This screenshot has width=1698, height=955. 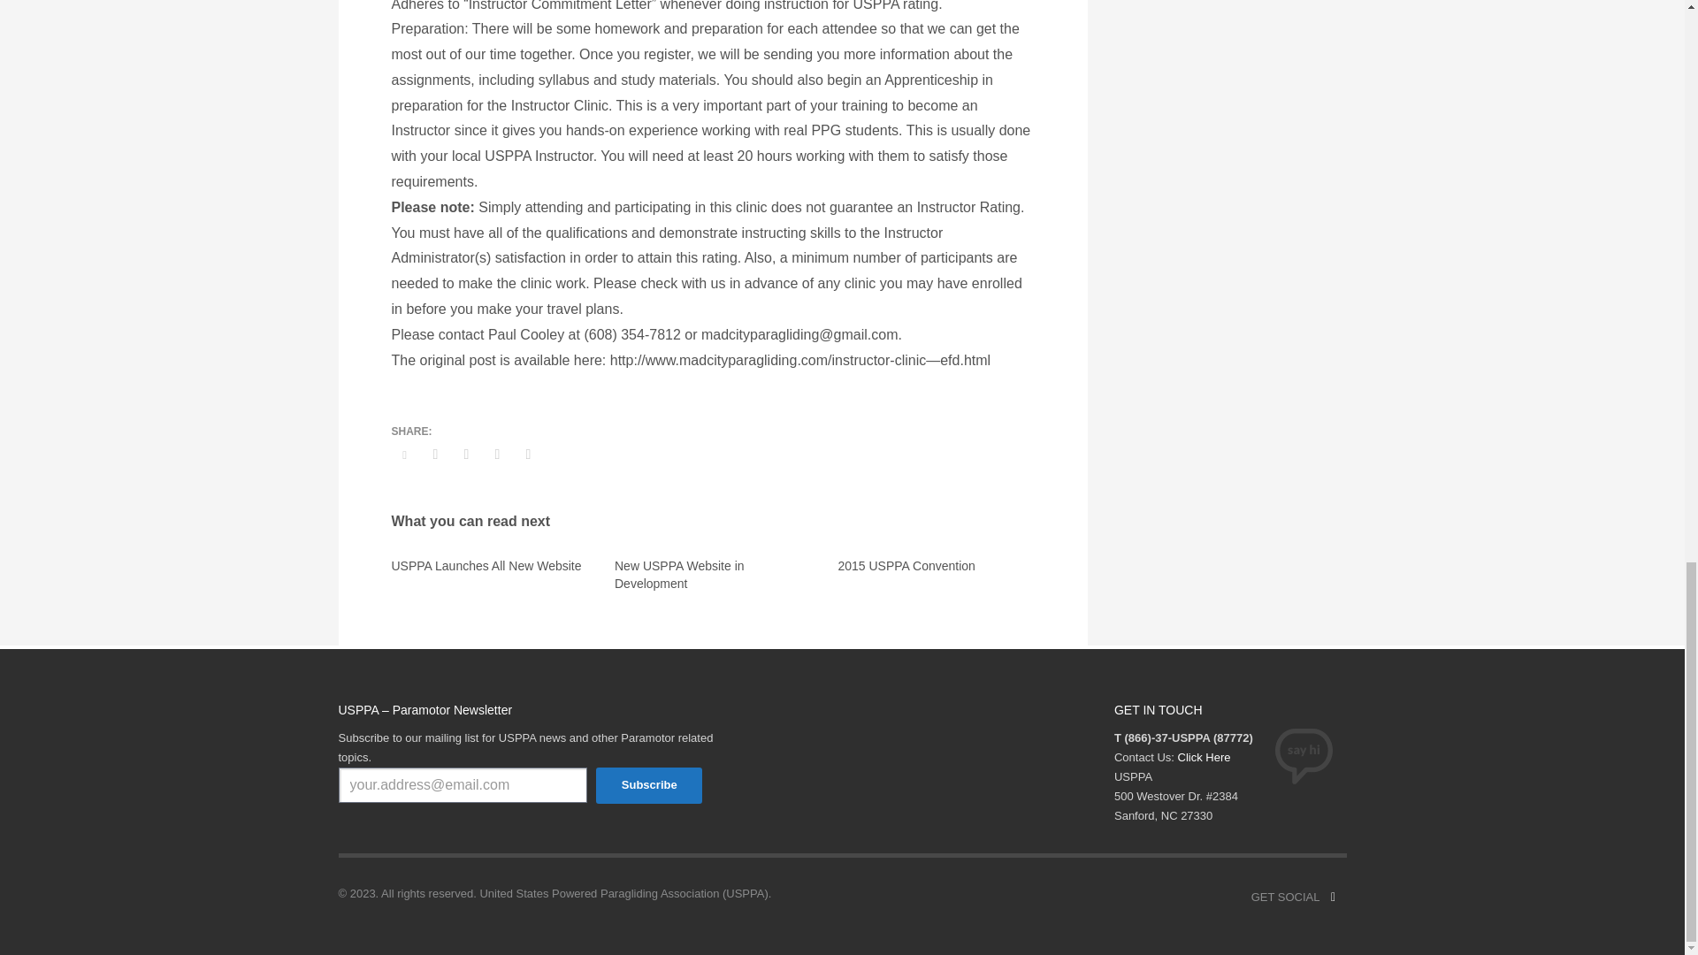 What do you see at coordinates (1332, 898) in the screenshot?
I see `Like us on Facebook!` at bounding box center [1332, 898].